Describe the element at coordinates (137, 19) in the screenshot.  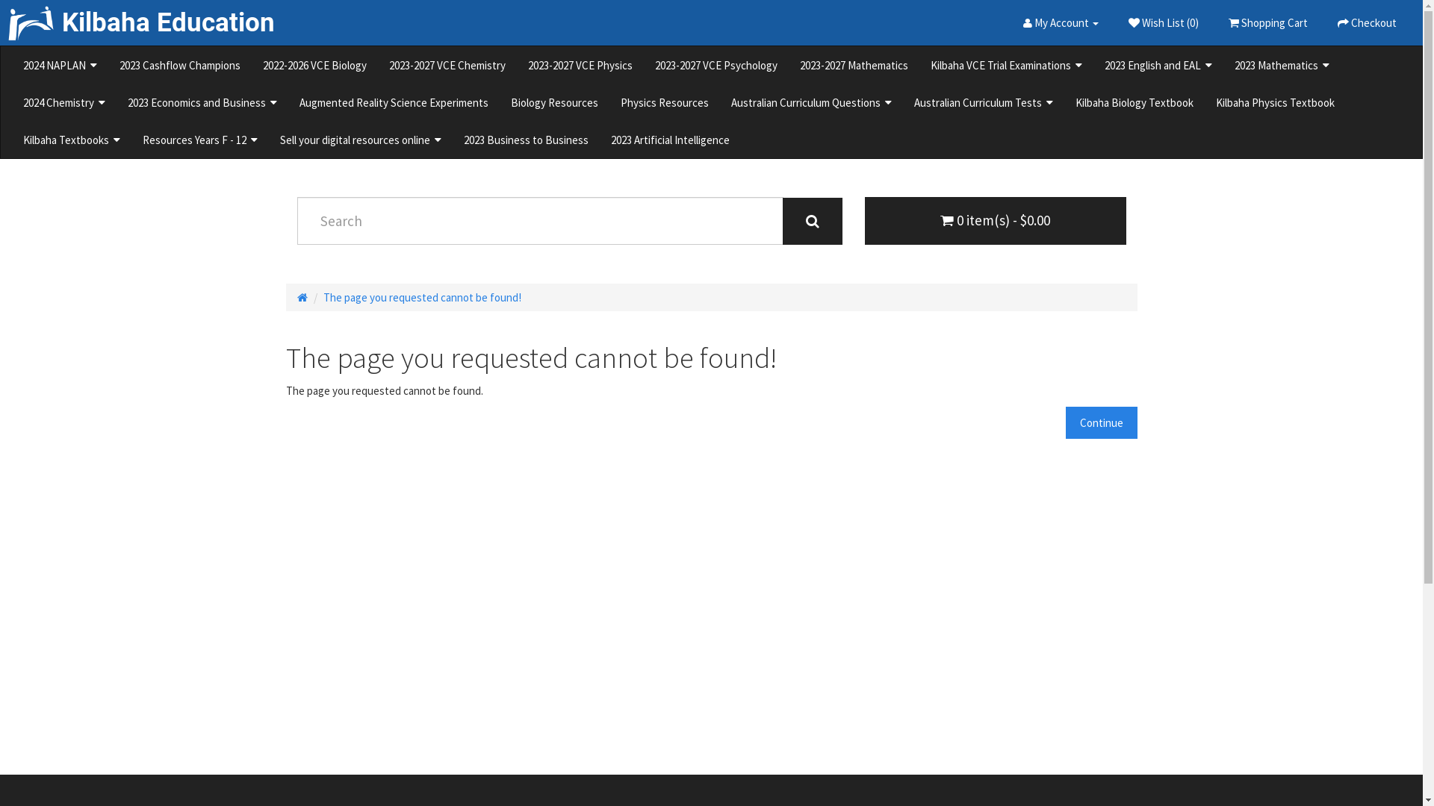
I see `Kilbaha Education` at that location.